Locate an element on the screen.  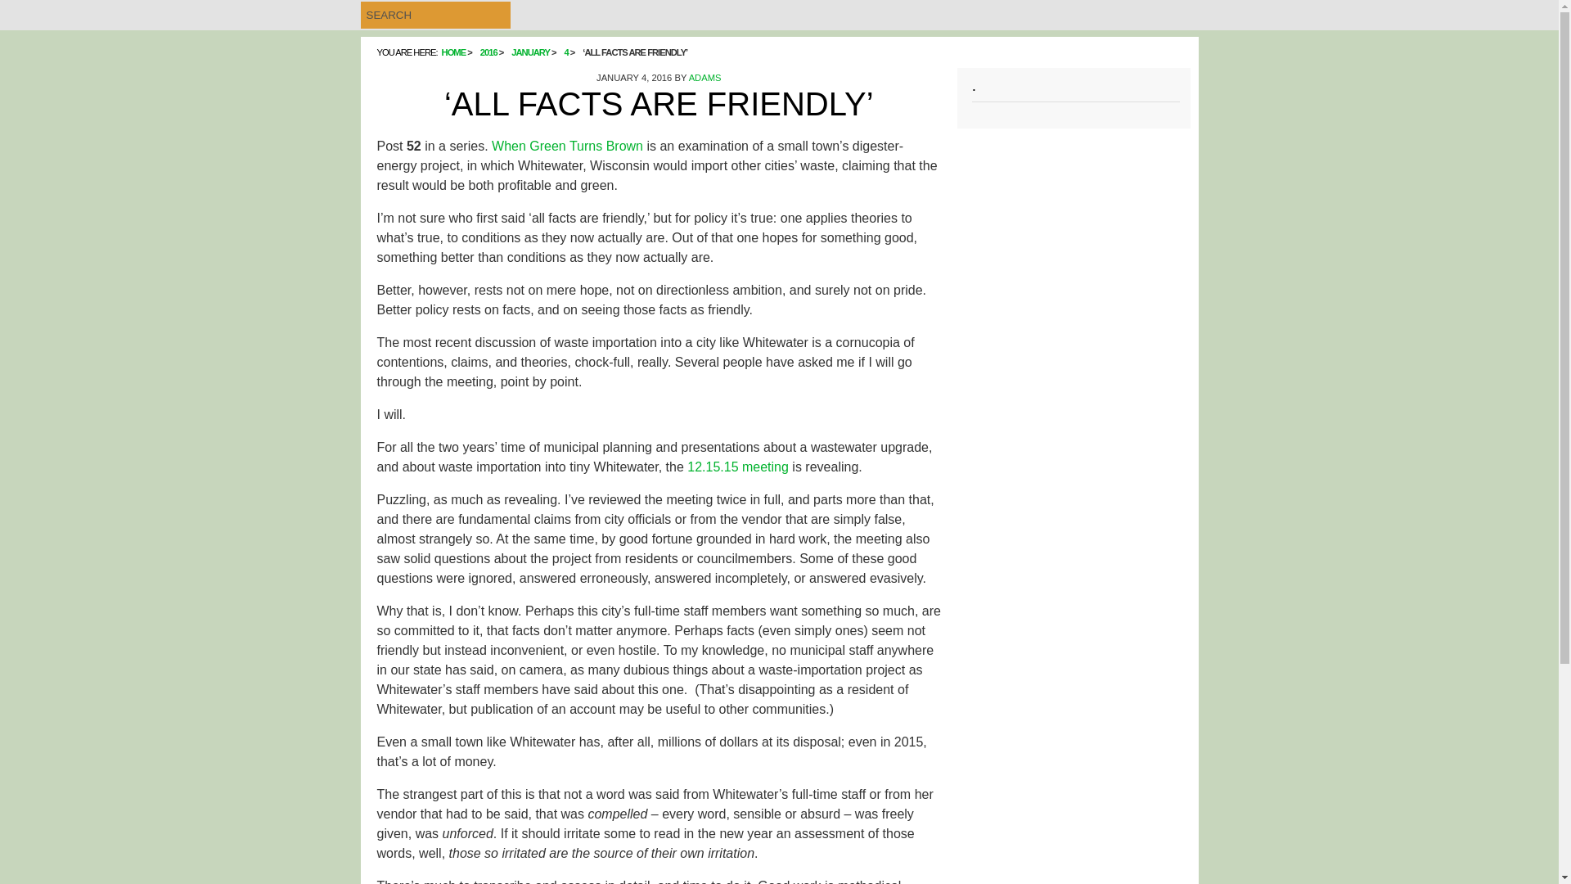
JANUARY is located at coordinates (530, 52).